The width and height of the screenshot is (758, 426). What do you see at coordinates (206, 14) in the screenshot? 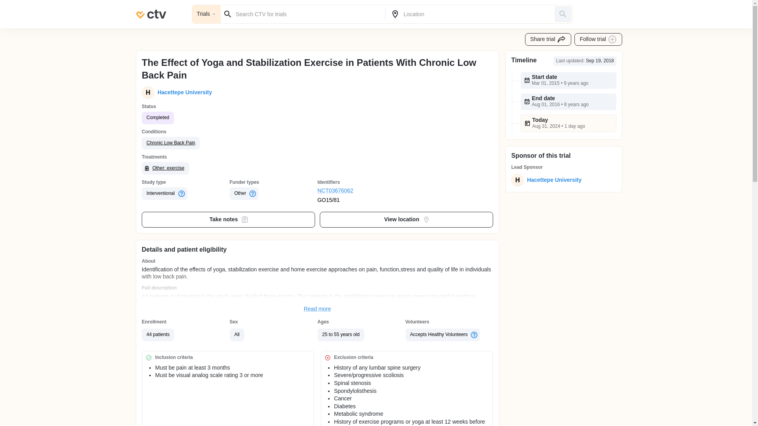
I see `Trials` at bounding box center [206, 14].